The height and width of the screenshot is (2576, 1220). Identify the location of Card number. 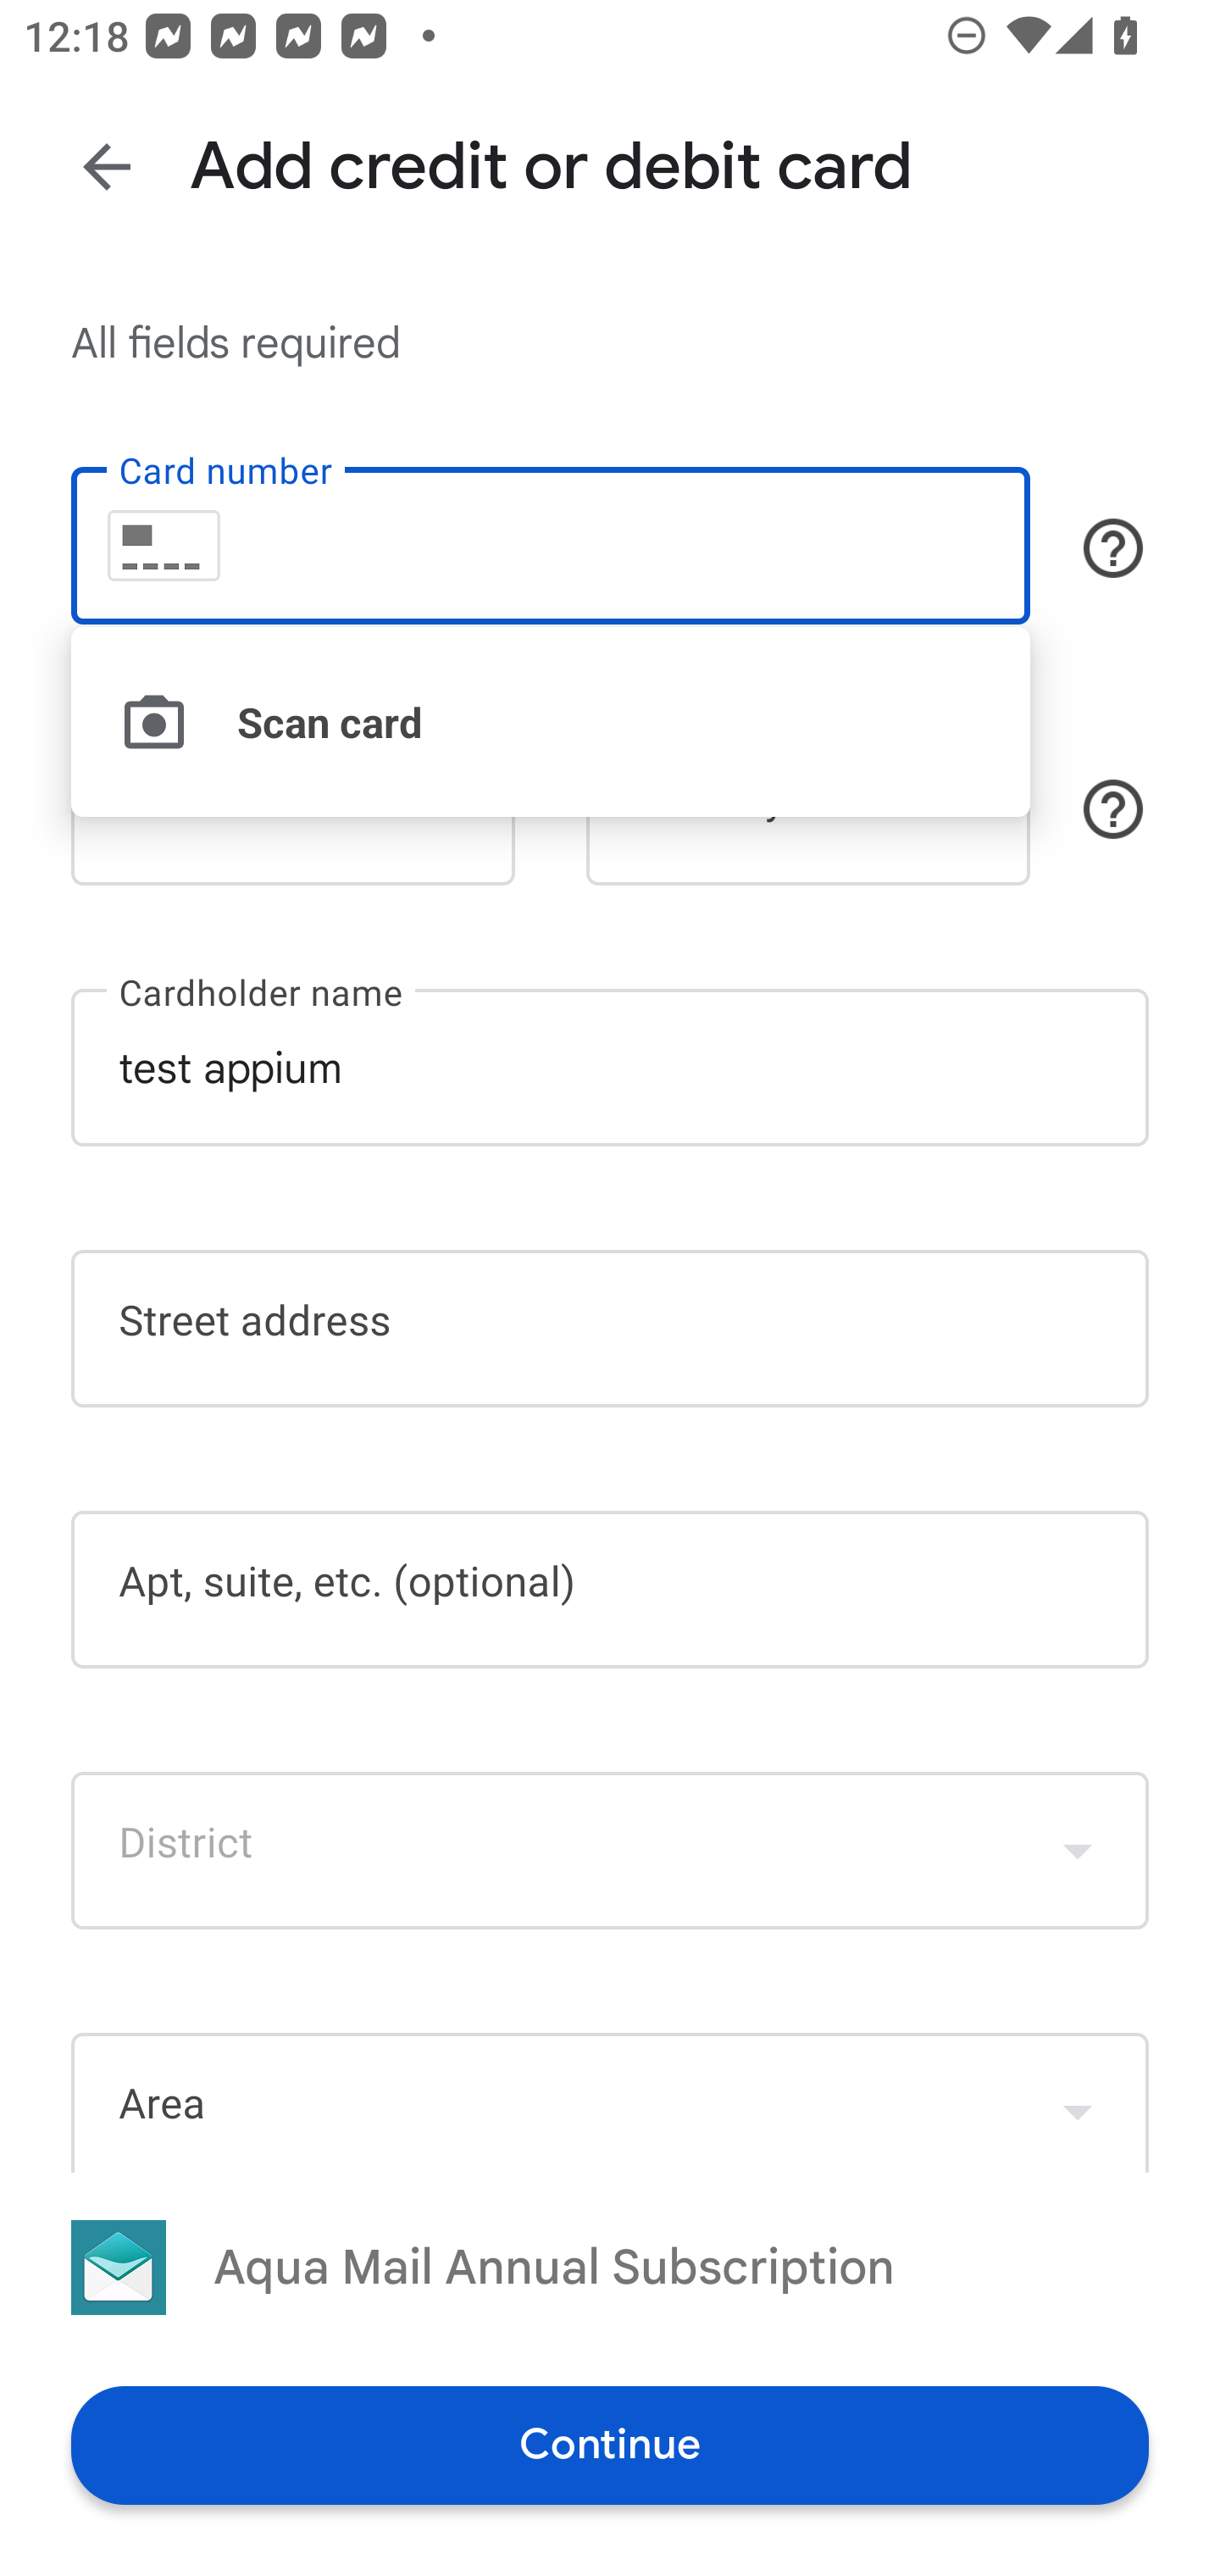
(550, 544).